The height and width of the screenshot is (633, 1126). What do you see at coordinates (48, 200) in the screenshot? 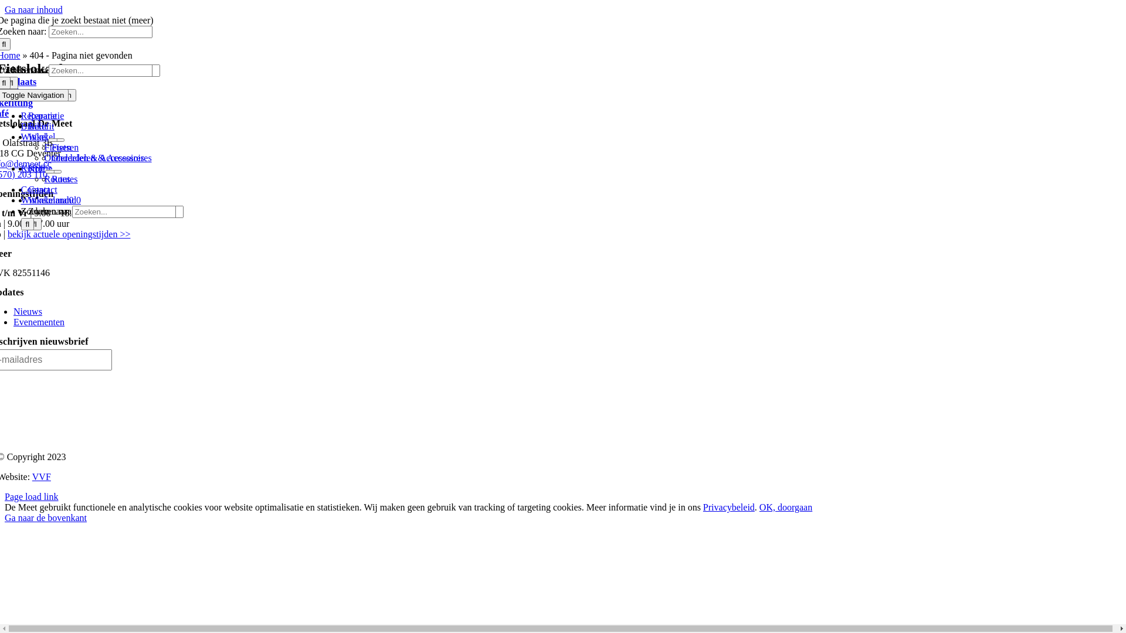
I see `Winkelmand0` at bounding box center [48, 200].